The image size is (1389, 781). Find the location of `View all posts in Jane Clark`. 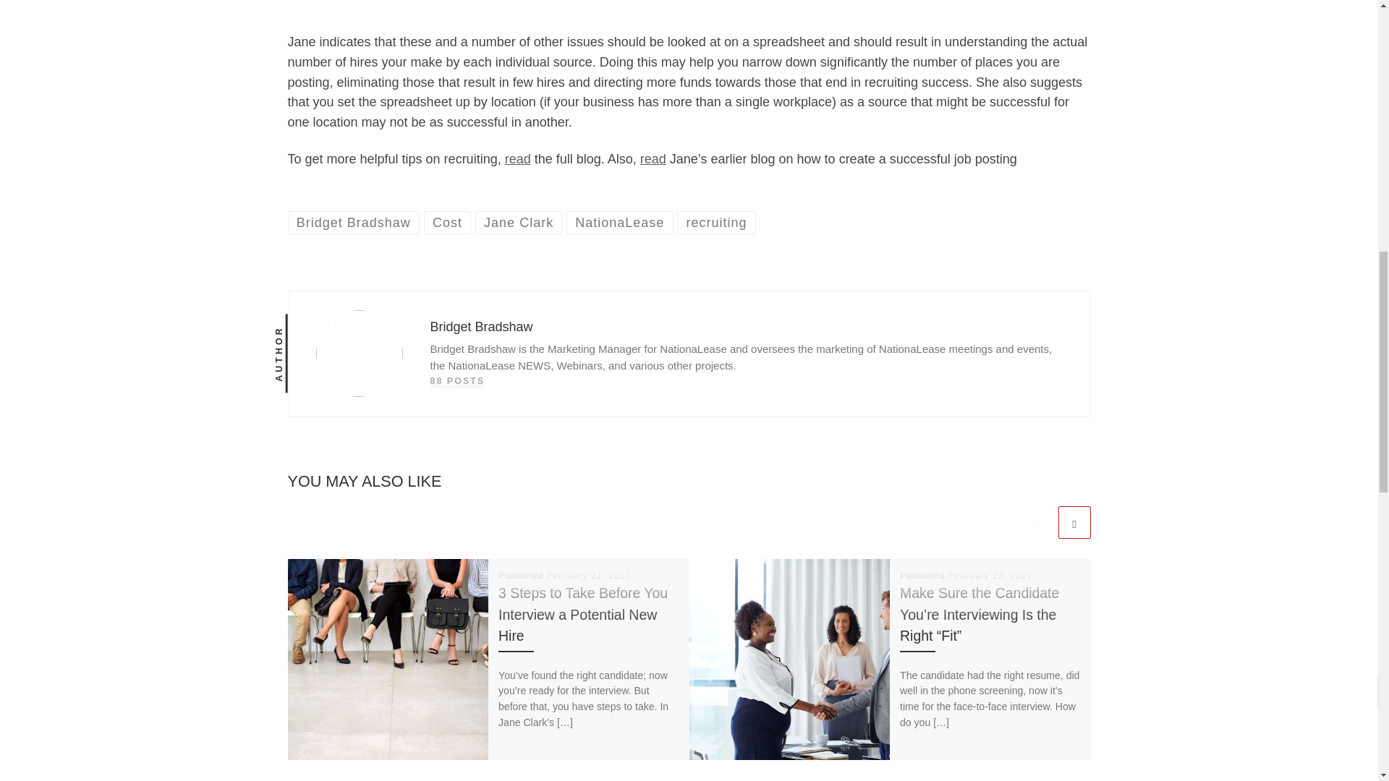

View all posts in Jane Clark is located at coordinates (518, 221).